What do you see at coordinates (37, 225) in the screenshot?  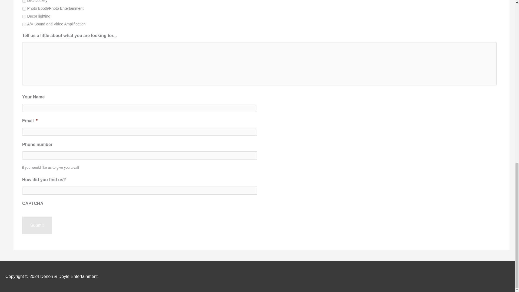 I see `Submit` at bounding box center [37, 225].